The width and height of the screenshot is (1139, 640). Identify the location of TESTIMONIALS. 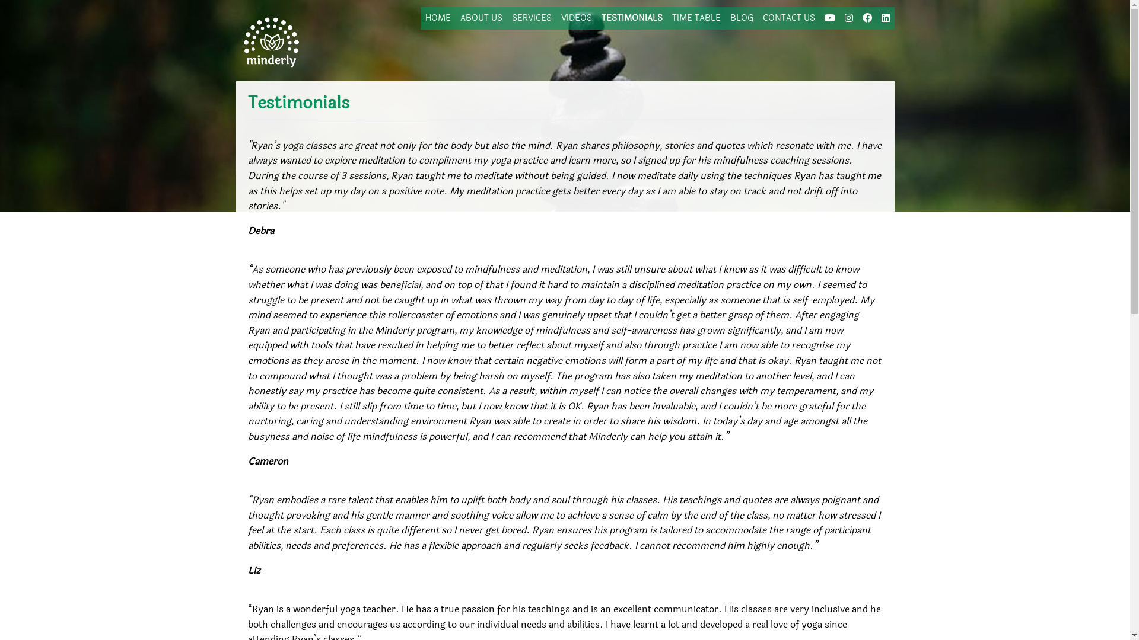
(632, 18).